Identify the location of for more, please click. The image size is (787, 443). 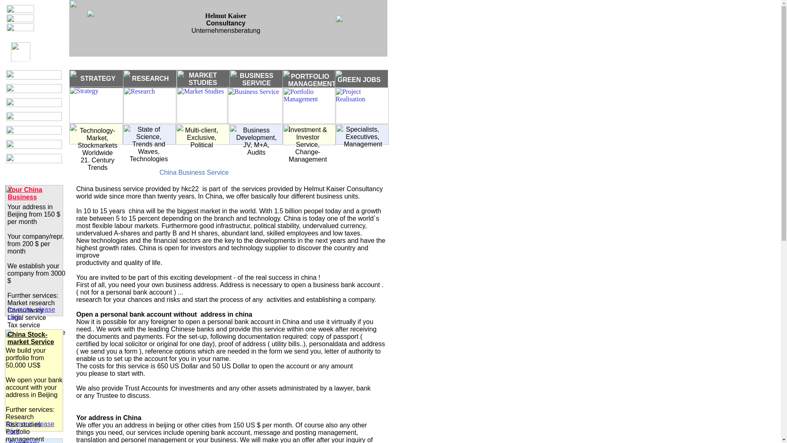
(30, 427).